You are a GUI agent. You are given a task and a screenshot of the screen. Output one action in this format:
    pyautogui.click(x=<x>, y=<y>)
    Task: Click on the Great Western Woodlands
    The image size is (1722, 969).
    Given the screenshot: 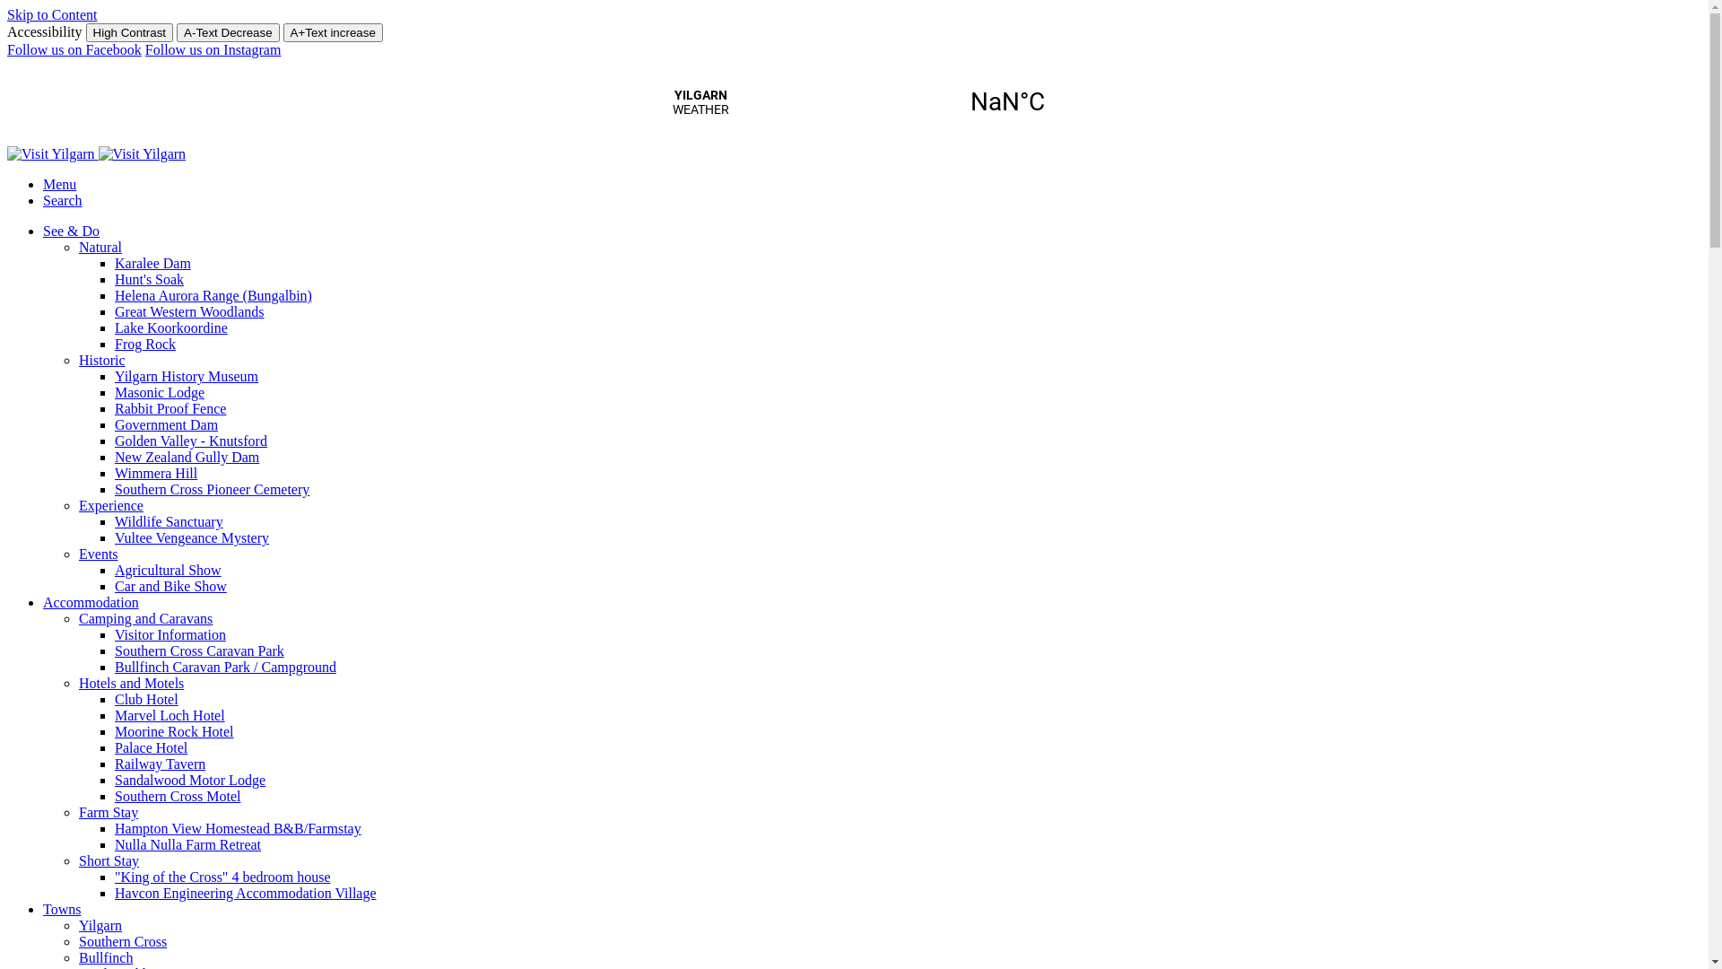 What is the action you would take?
    pyautogui.click(x=190, y=312)
    